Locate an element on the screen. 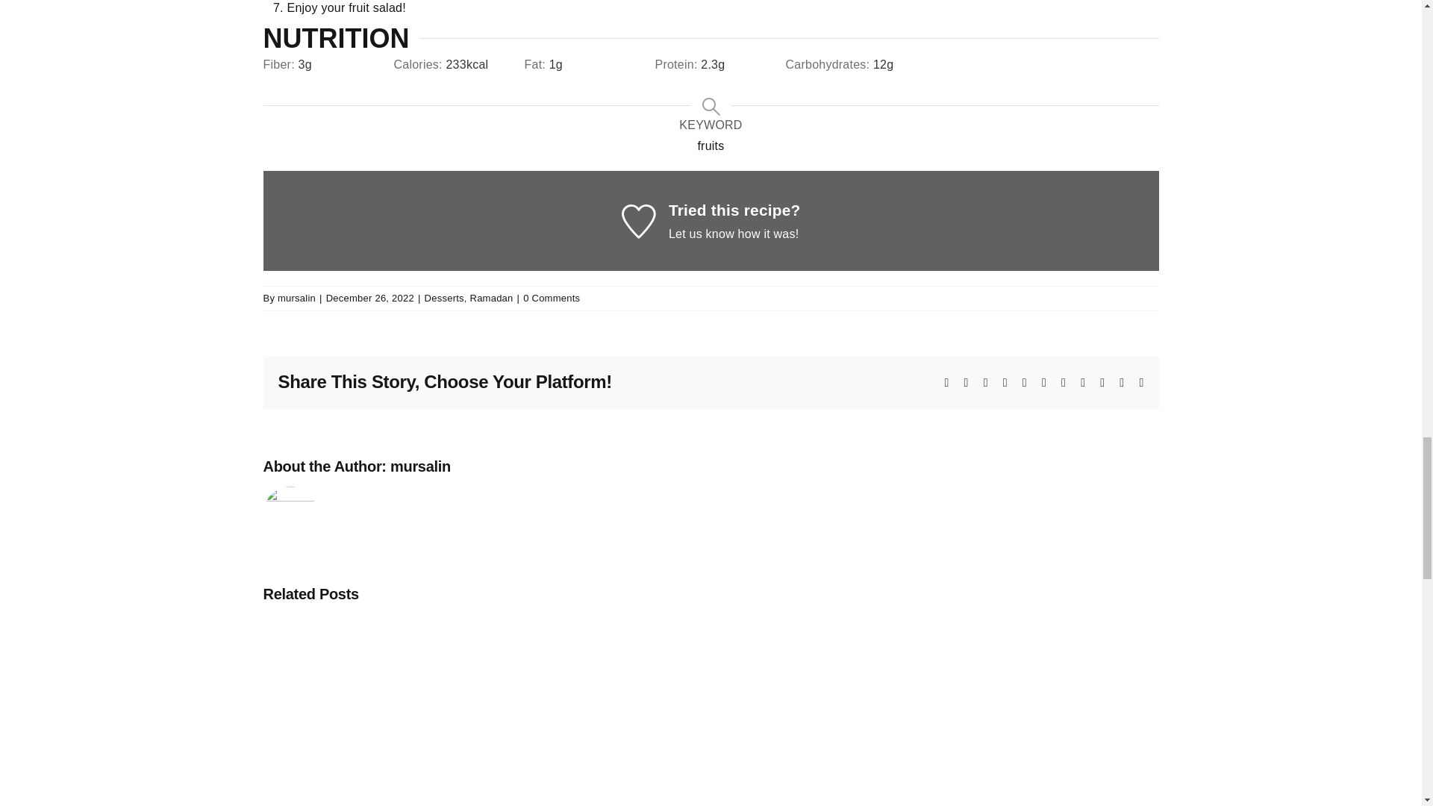 The width and height of the screenshot is (1433, 806). Posts by mursalin is located at coordinates (420, 466).